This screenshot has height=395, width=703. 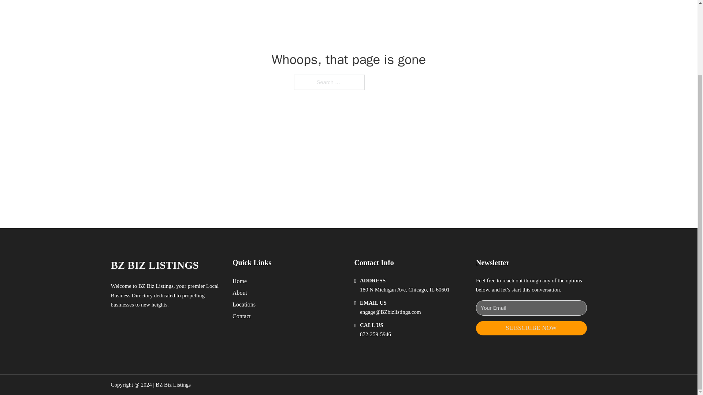 What do you see at coordinates (154, 265) in the screenshot?
I see `BZ BIZ LISTINGS` at bounding box center [154, 265].